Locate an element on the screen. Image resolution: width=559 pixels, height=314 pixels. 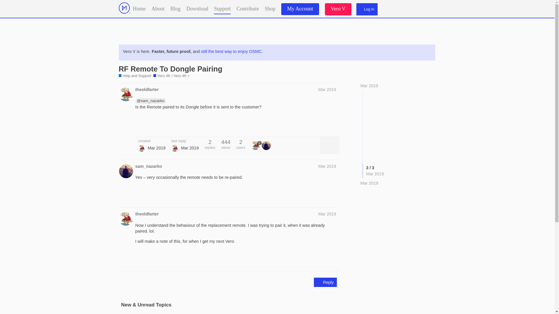
like this post is located at coordinates (321, 126).